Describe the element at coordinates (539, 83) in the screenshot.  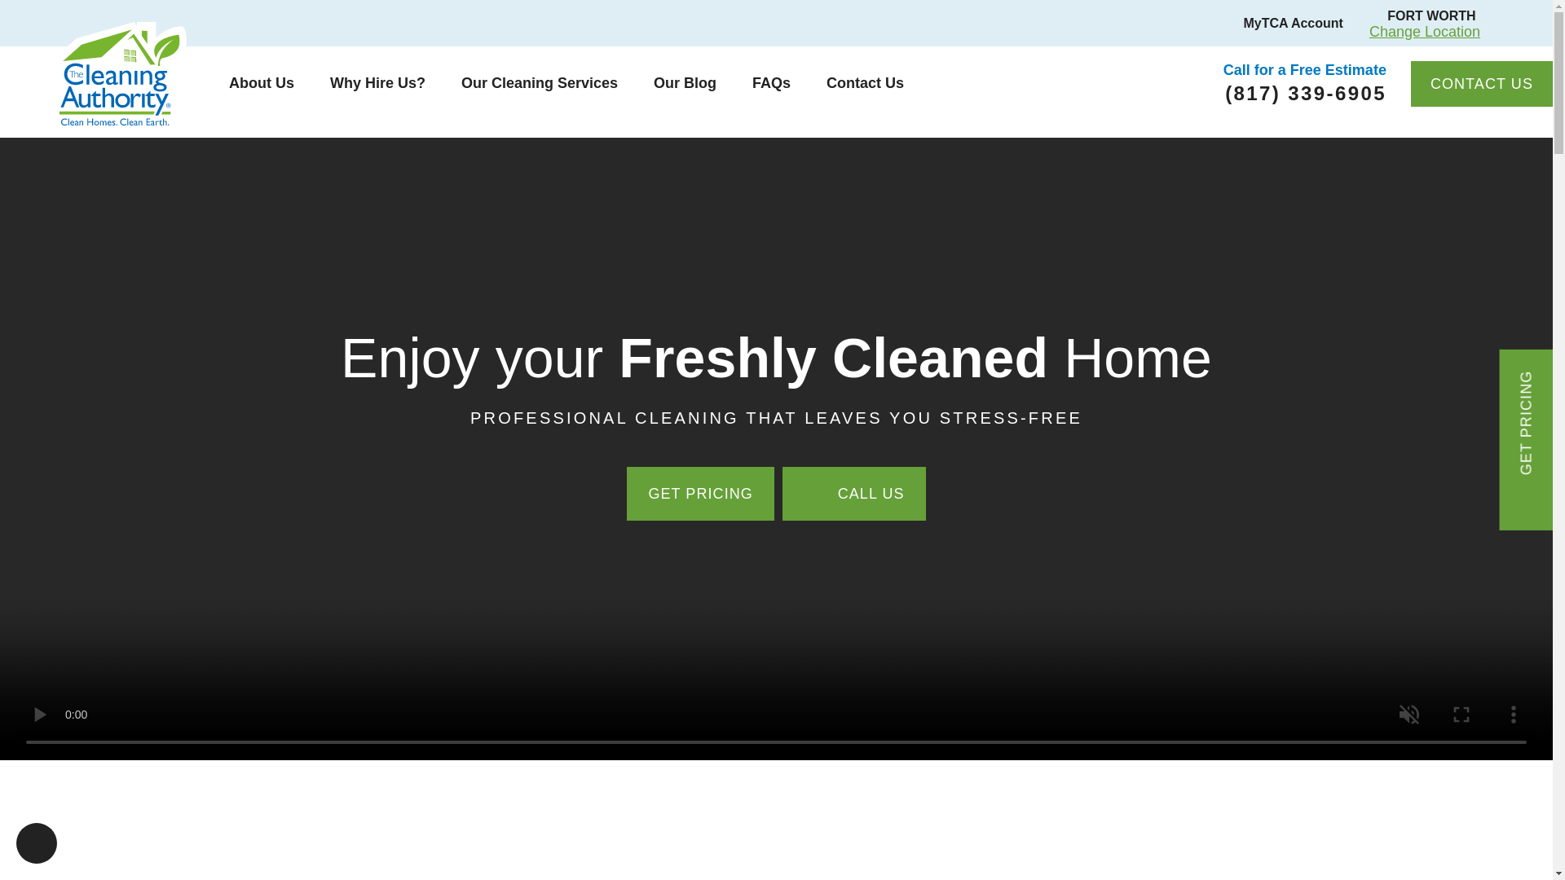
I see `Our Cleaning Services` at that location.